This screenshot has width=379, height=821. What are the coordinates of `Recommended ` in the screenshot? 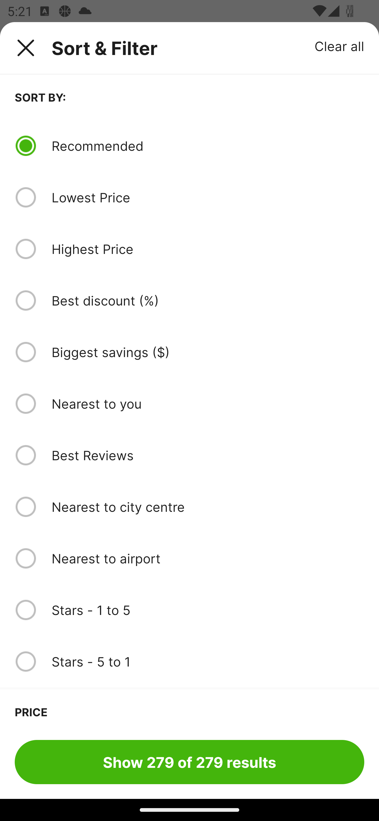 It's located at (208, 146).